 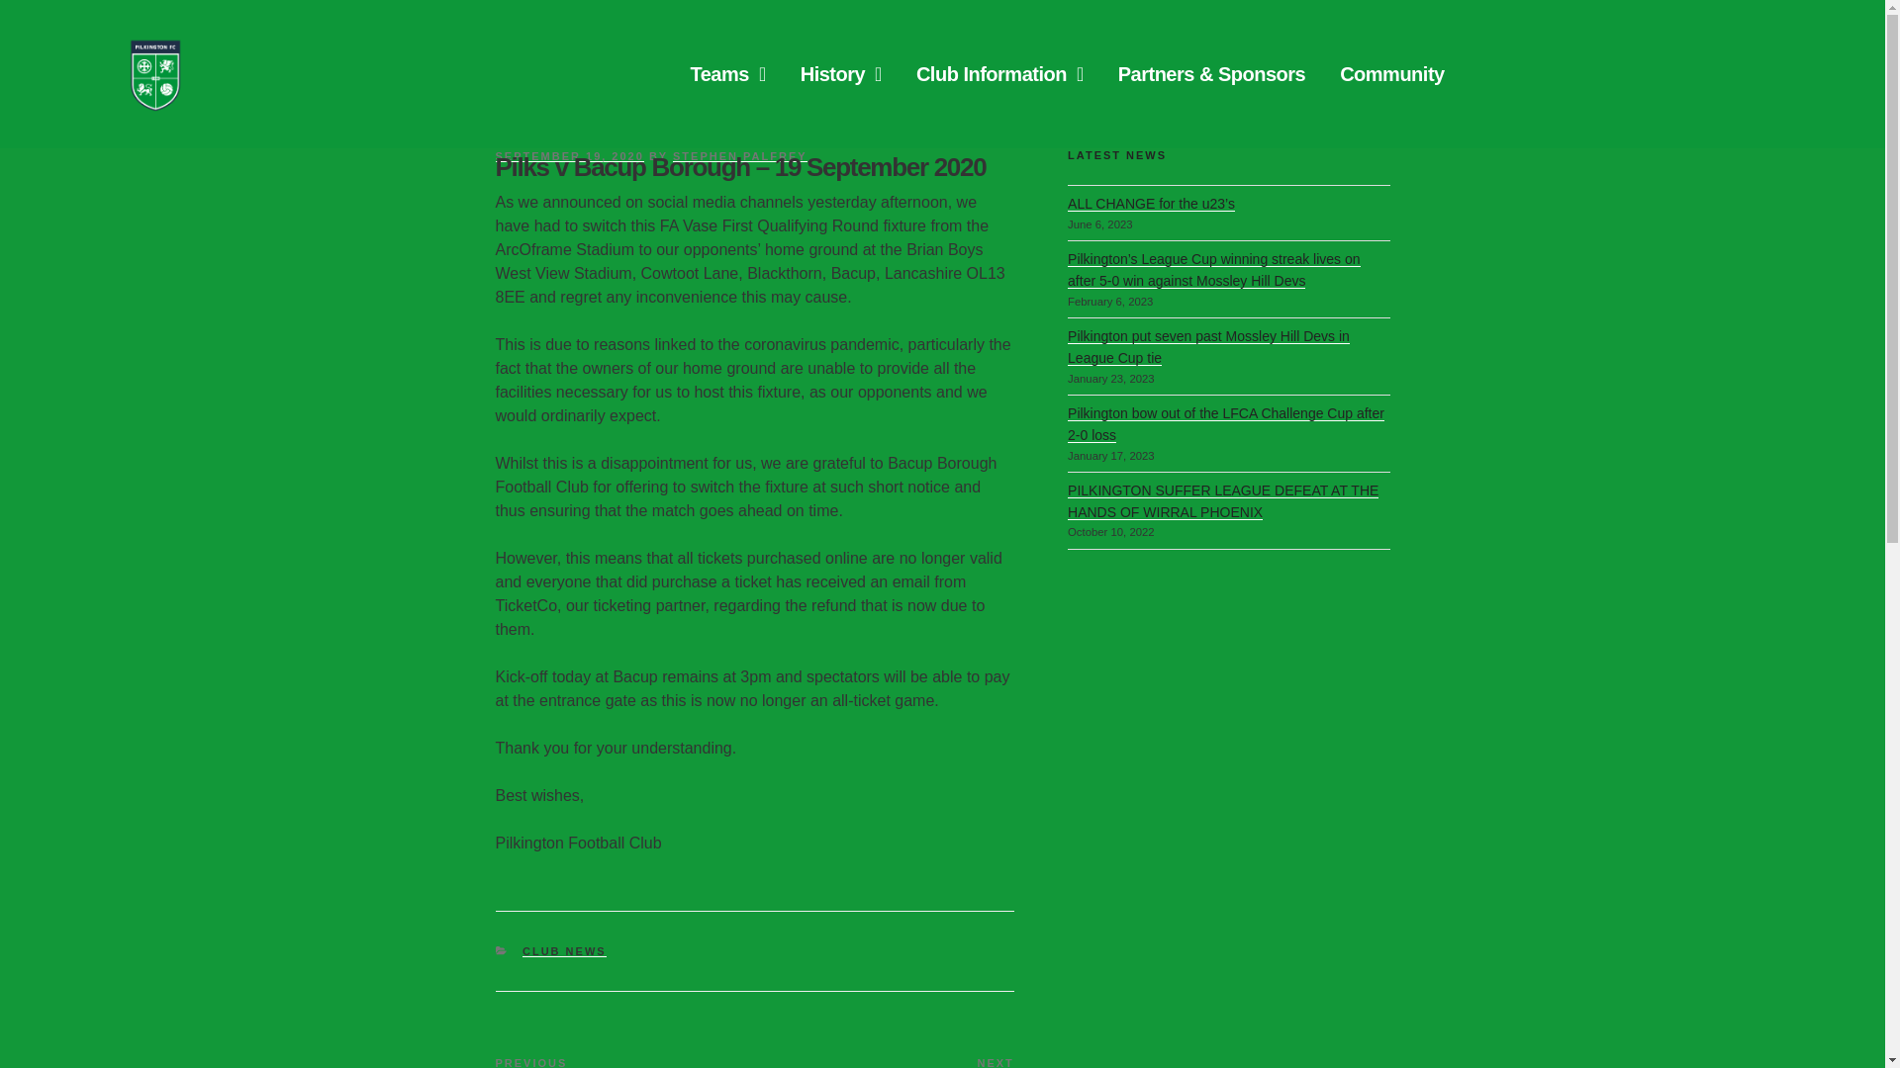 I want to click on Teams, so click(x=727, y=73).